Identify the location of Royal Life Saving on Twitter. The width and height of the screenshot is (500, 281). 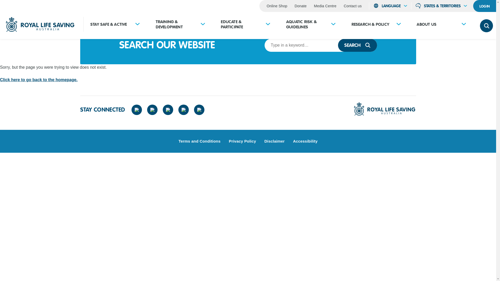
(152, 110).